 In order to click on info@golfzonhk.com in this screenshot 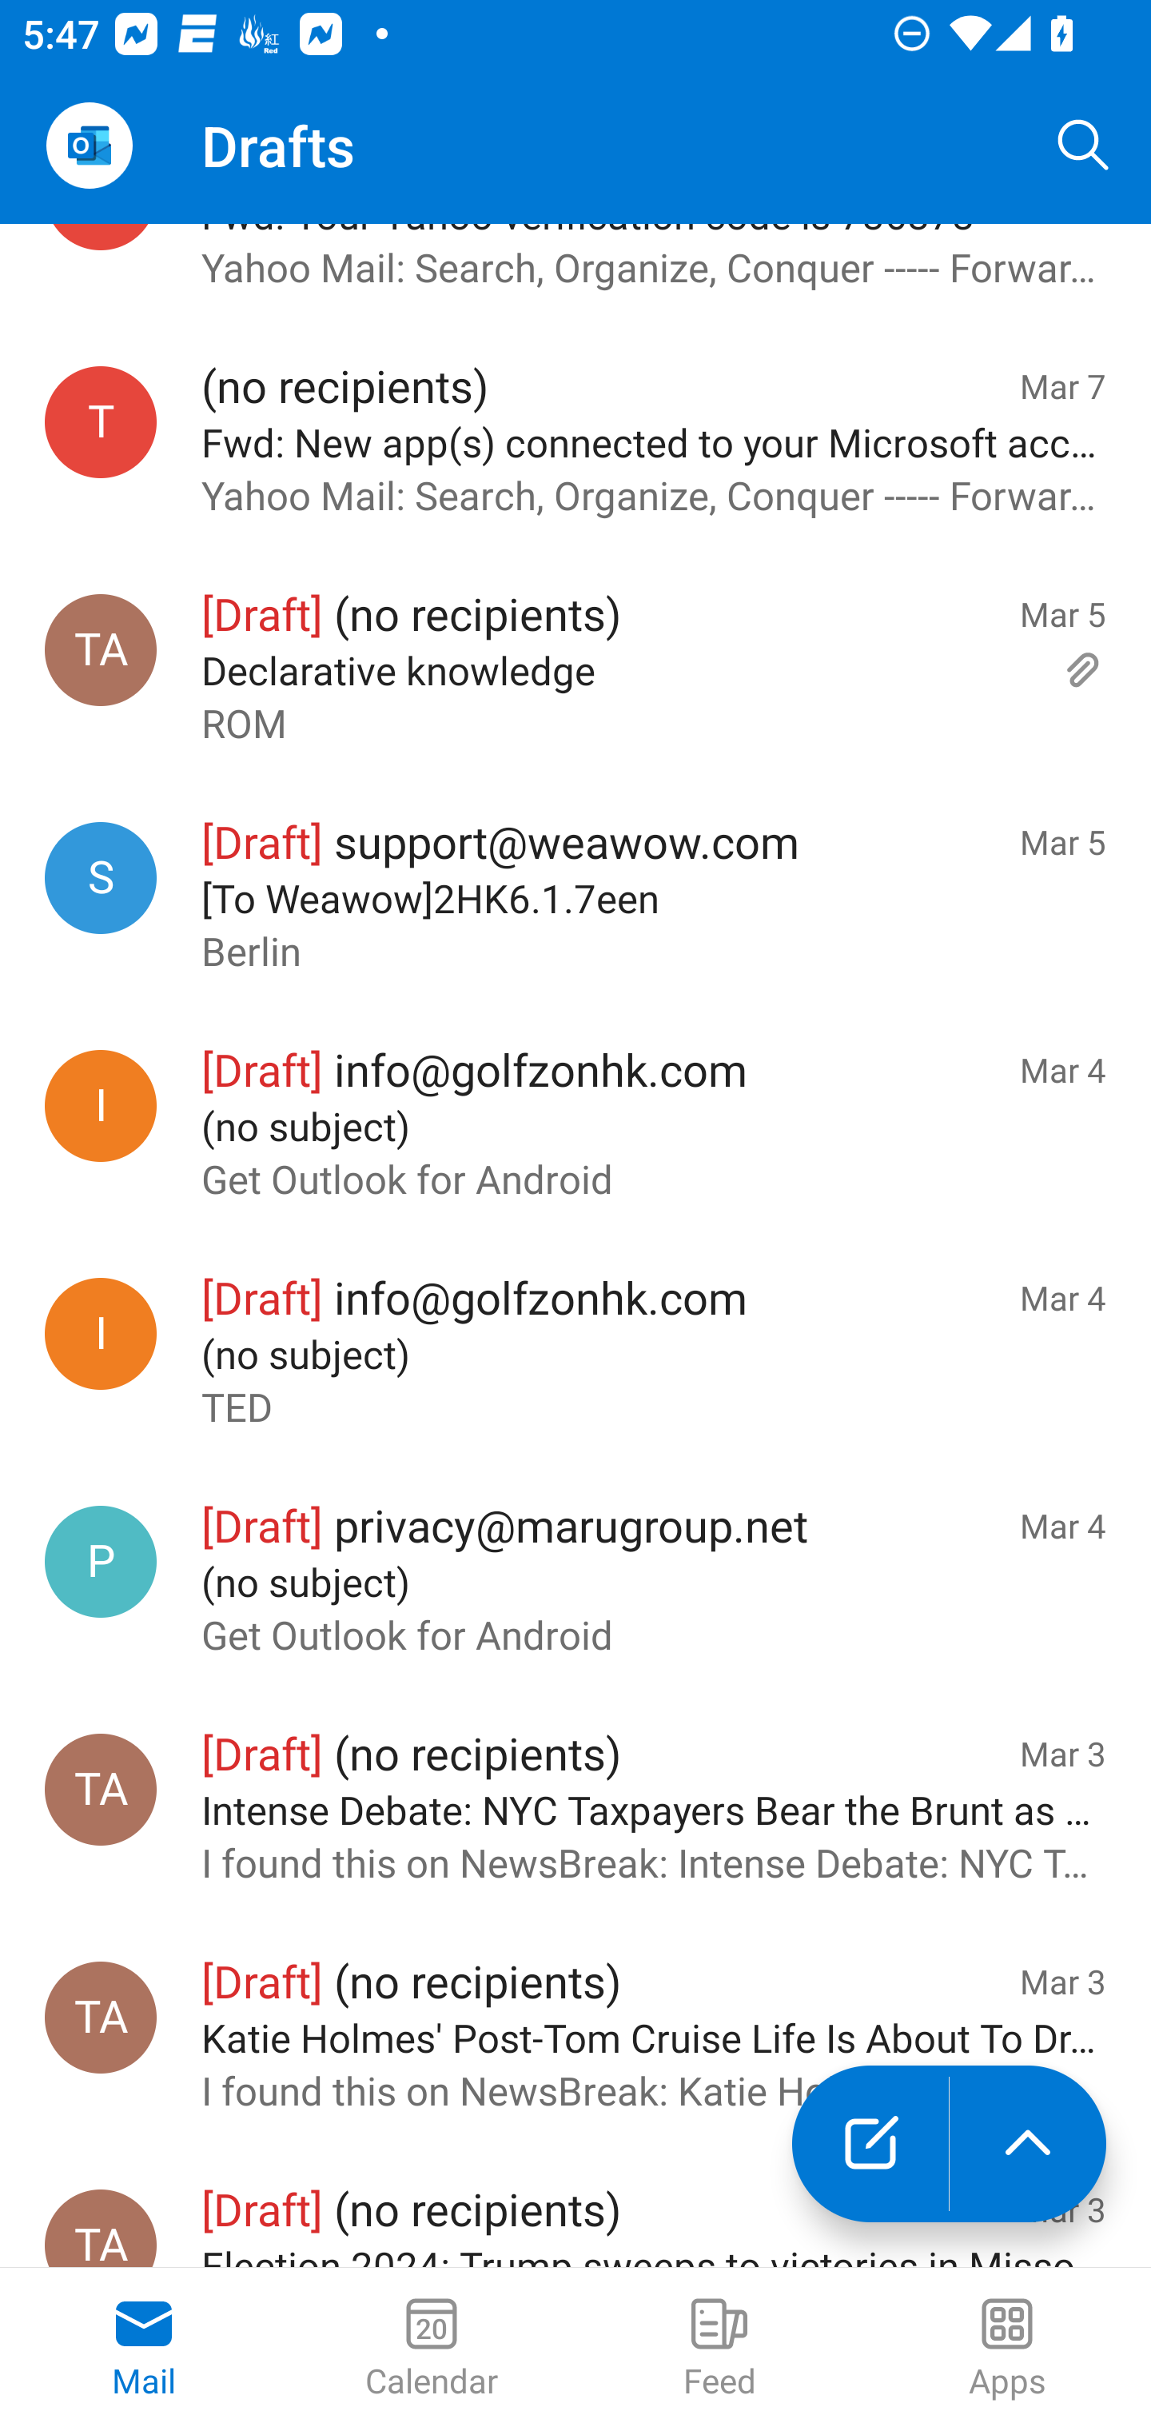, I will do `click(101, 1106)`.